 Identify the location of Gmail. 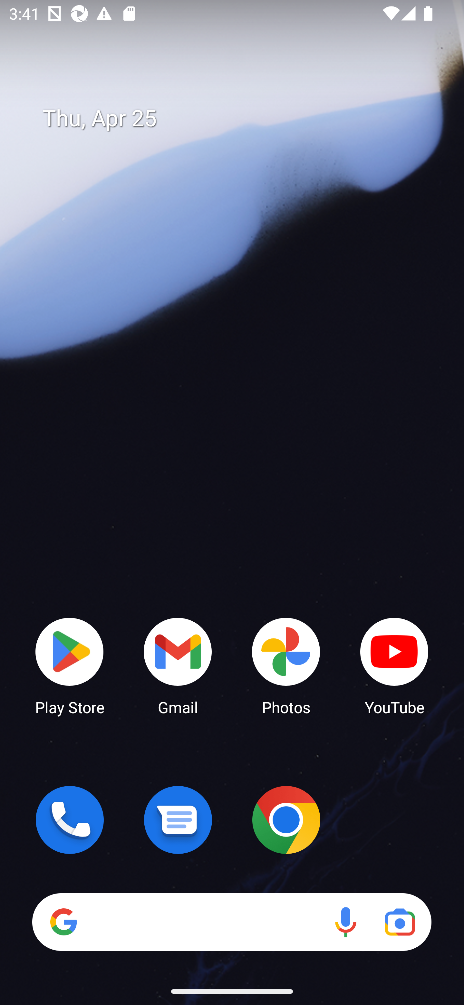
(178, 665).